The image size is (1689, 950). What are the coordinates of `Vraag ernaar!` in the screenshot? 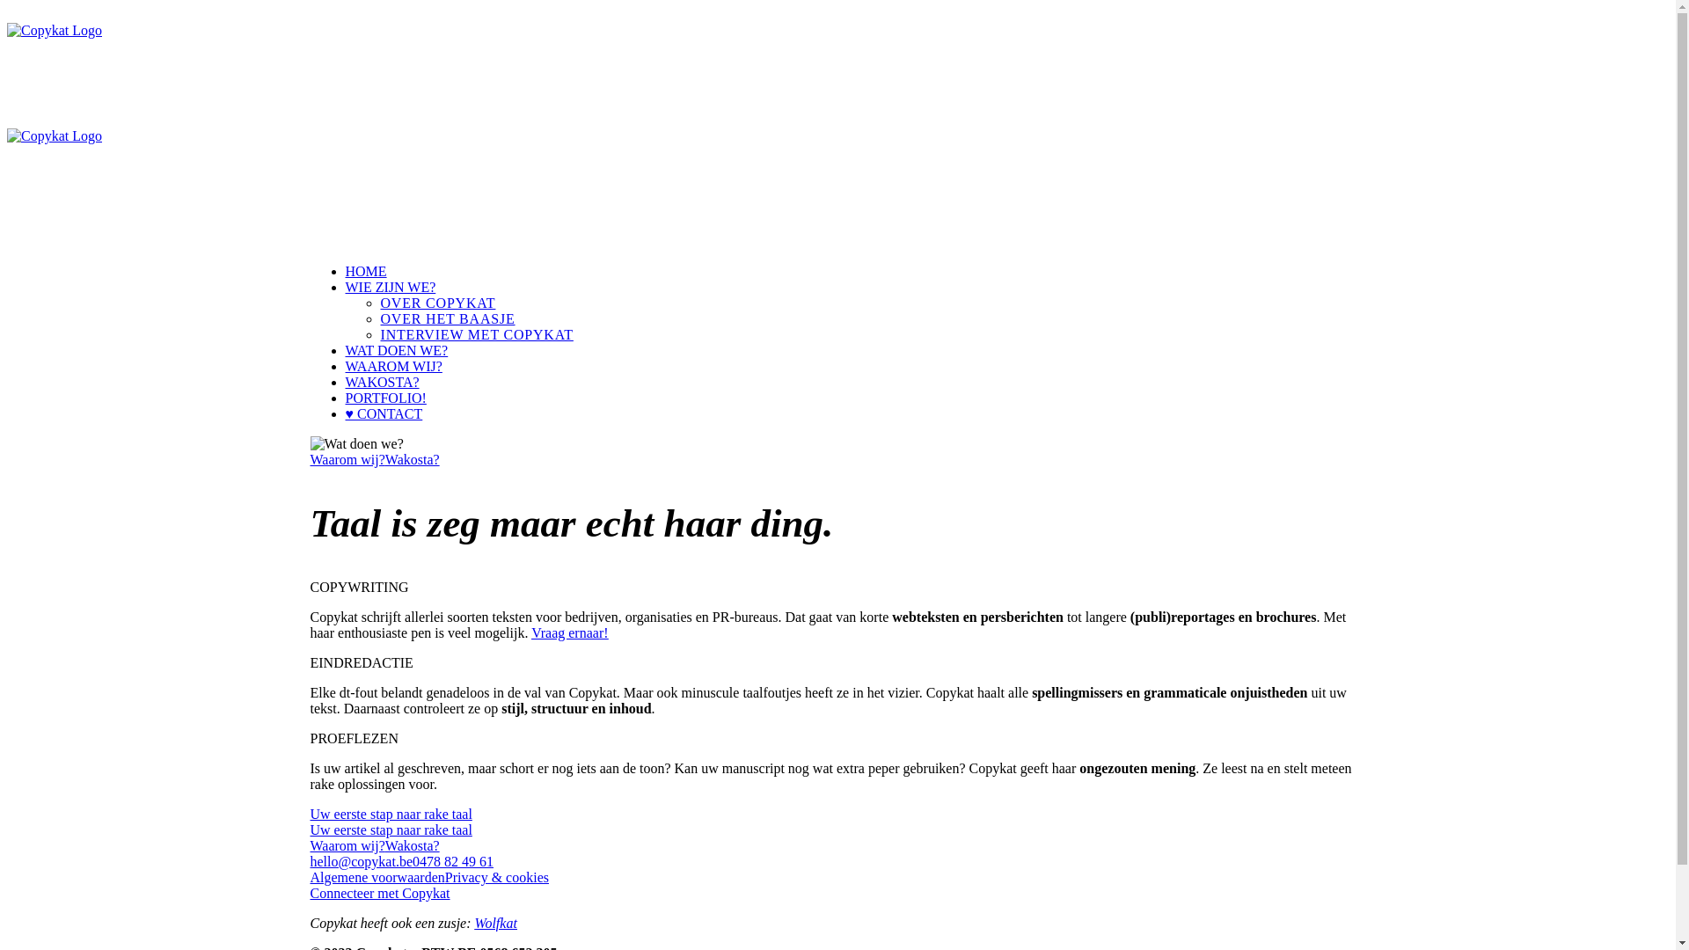 It's located at (570, 633).